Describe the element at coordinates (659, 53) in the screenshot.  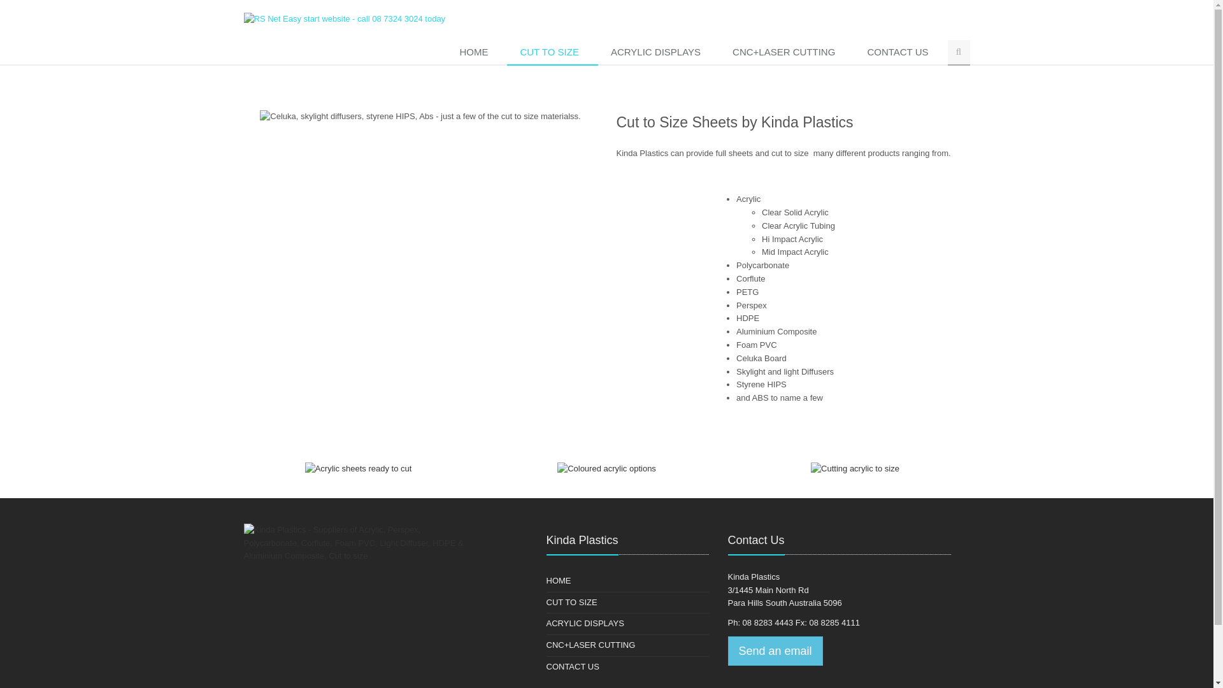
I see `ACRYLIC DISPLAYS` at that location.